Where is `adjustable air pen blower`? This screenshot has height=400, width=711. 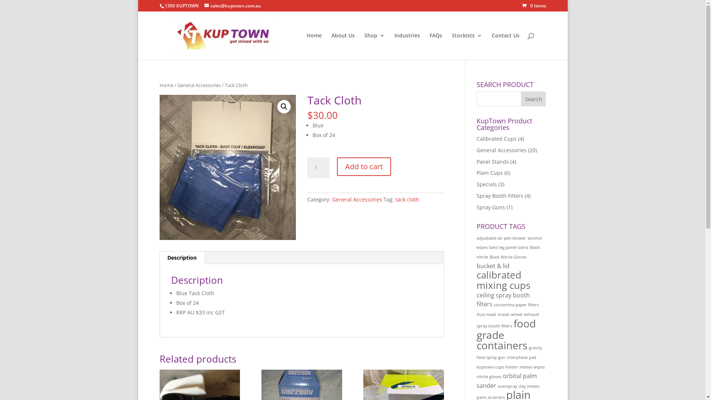 adjustable air pen blower is located at coordinates (501, 238).